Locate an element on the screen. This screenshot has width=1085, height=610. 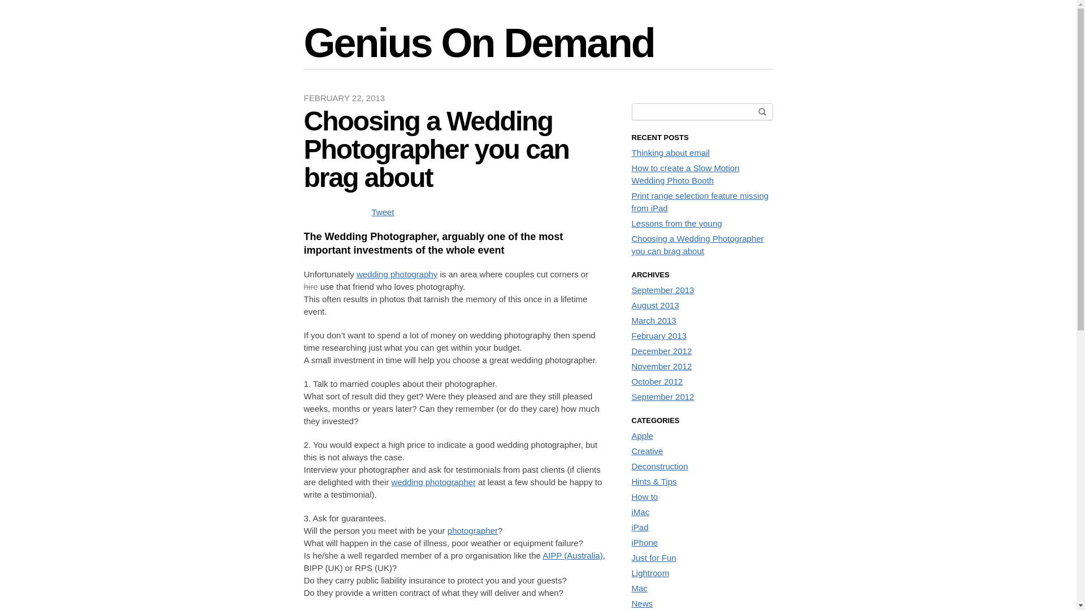
News is located at coordinates (643, 603).